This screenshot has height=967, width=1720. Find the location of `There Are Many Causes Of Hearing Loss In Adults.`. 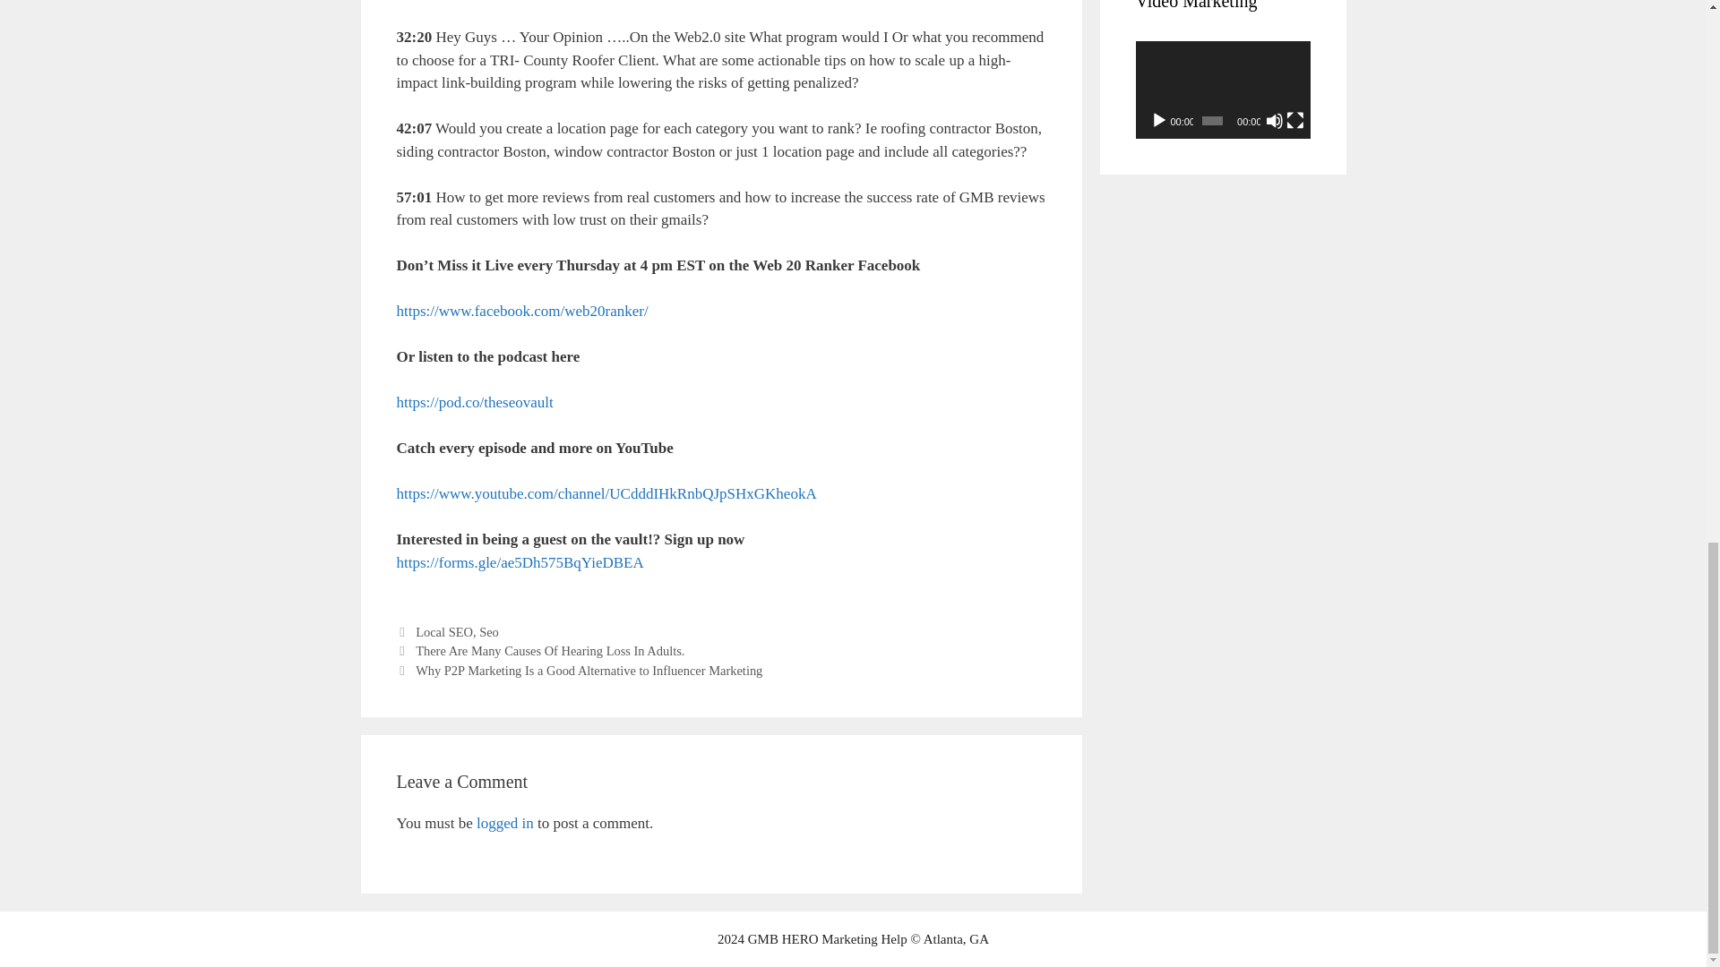

There Are Many Causes Of Hearing Loss In Adults. is located at coordinates (550, 651).